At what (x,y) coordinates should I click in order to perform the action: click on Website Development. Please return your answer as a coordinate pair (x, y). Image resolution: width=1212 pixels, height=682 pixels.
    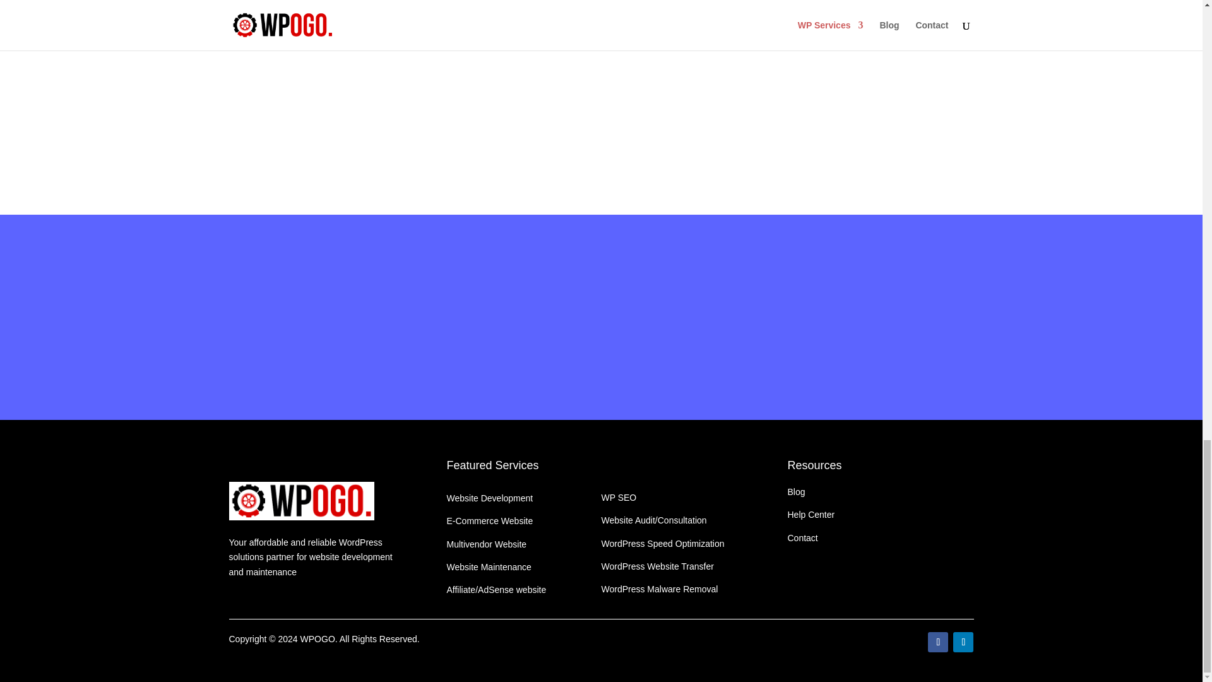
    Looking at the image, I should click on (490, 498).